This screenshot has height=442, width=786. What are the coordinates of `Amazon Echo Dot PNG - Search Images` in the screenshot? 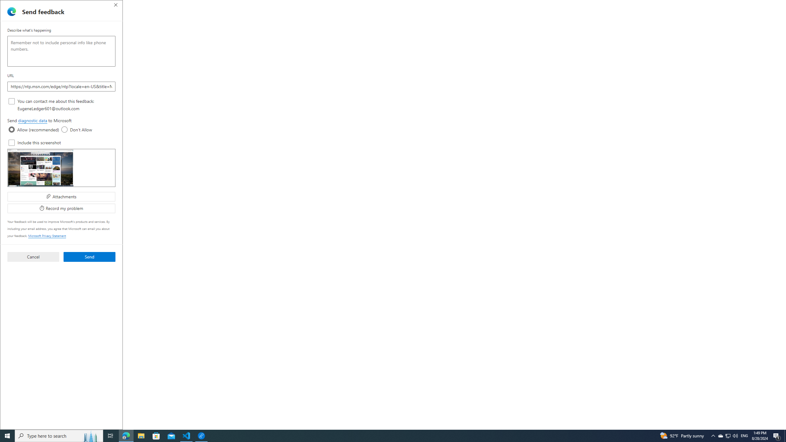 It's located at (421, 5).